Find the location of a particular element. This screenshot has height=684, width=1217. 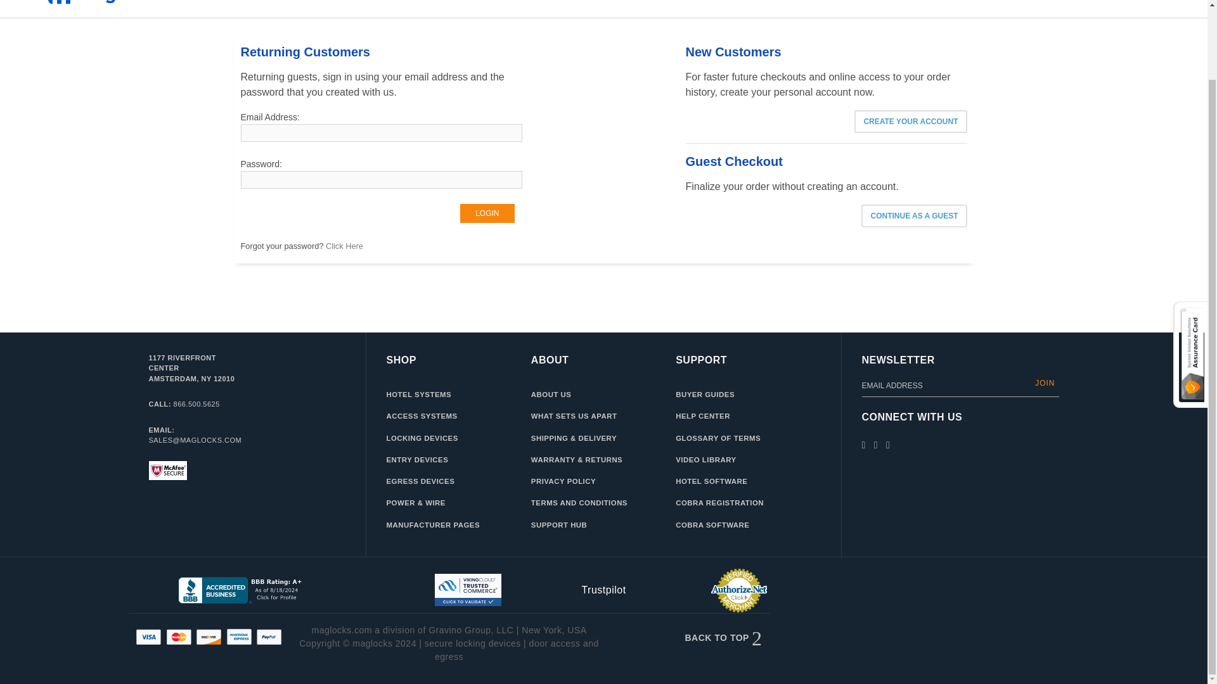

Login is located at coordinates (487, 213).